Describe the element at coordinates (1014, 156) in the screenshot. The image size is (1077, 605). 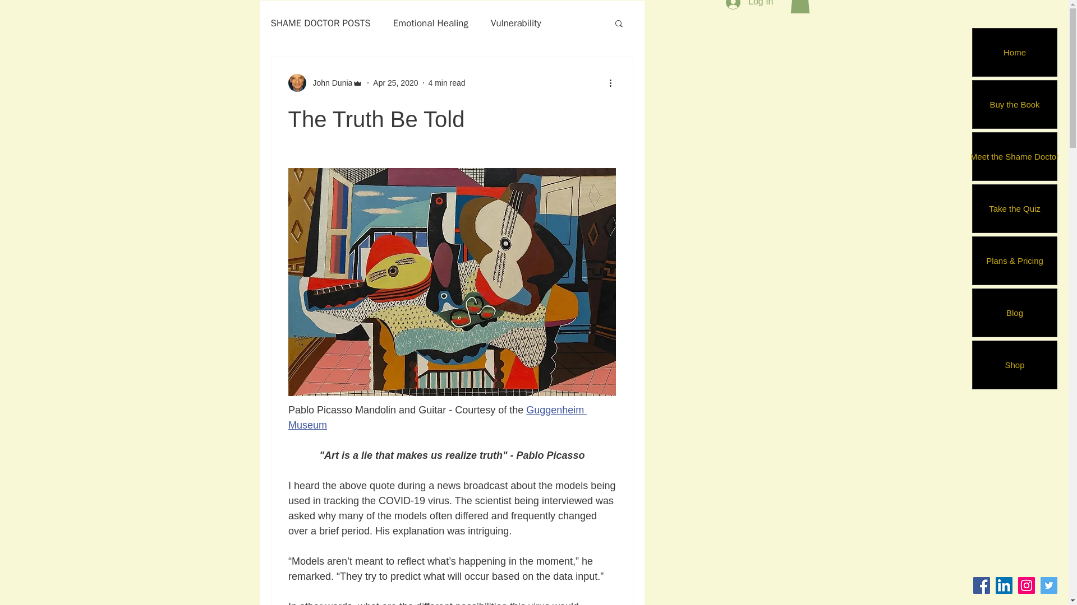
I see `Meet the Shame Doctor` at that location.